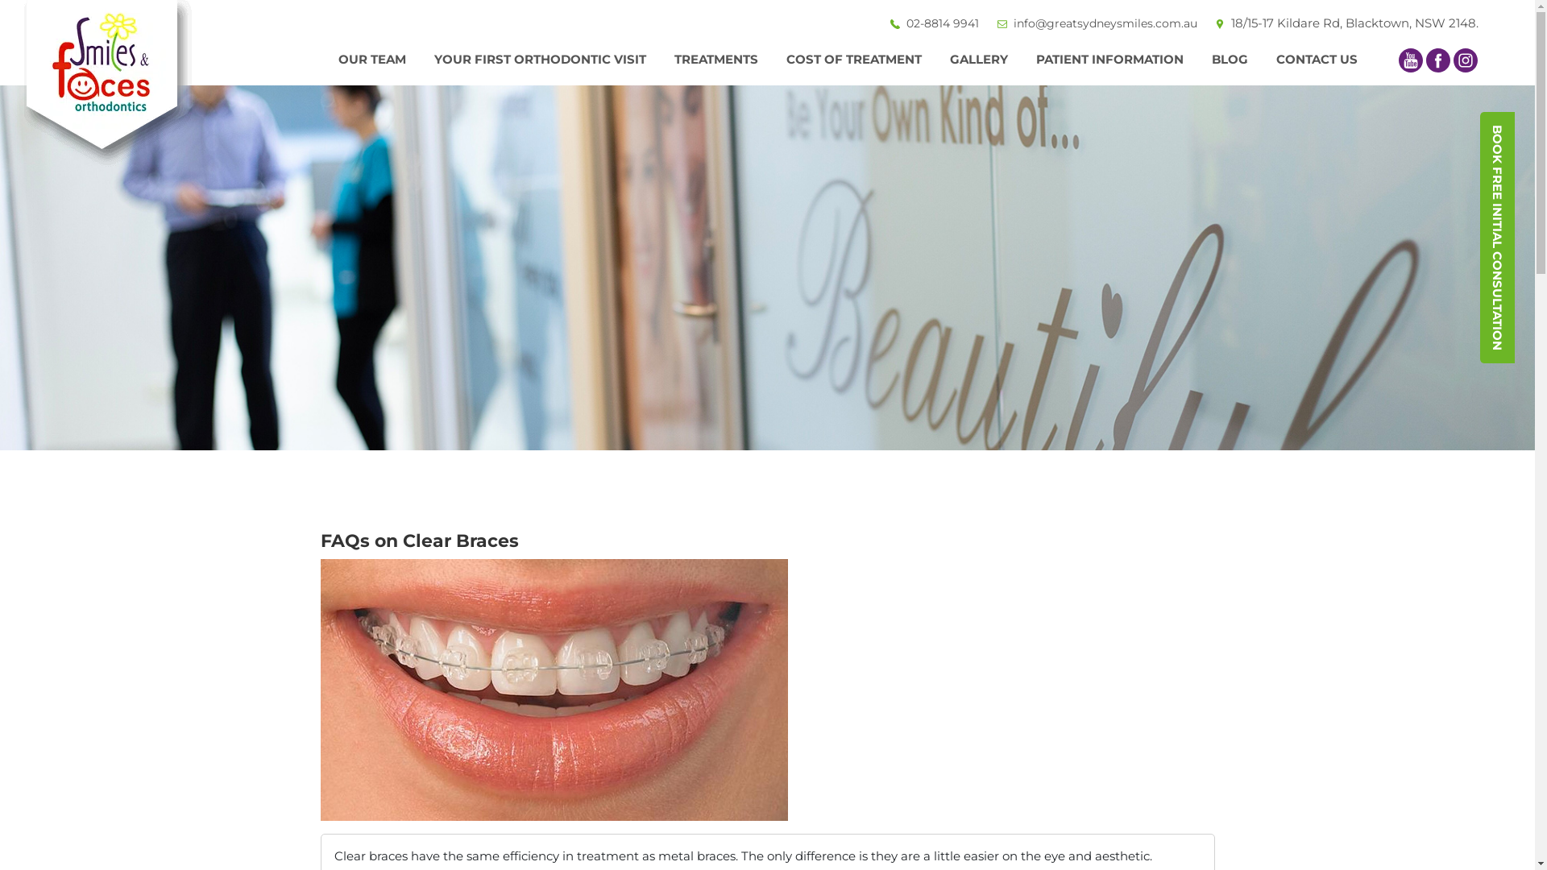  What do you see at coordinates (372, 60) in the screenshot?
I see `OUR TEAM` at bounding box center [372, 60].